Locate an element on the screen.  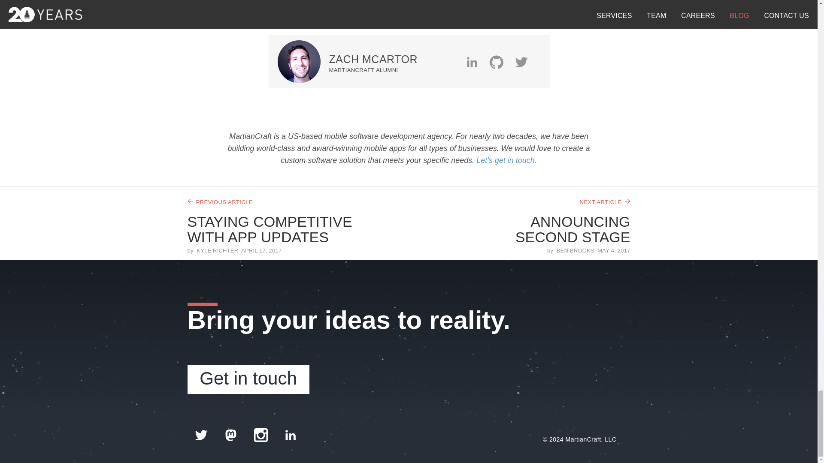
social-github is located at coordinates (500, 62).